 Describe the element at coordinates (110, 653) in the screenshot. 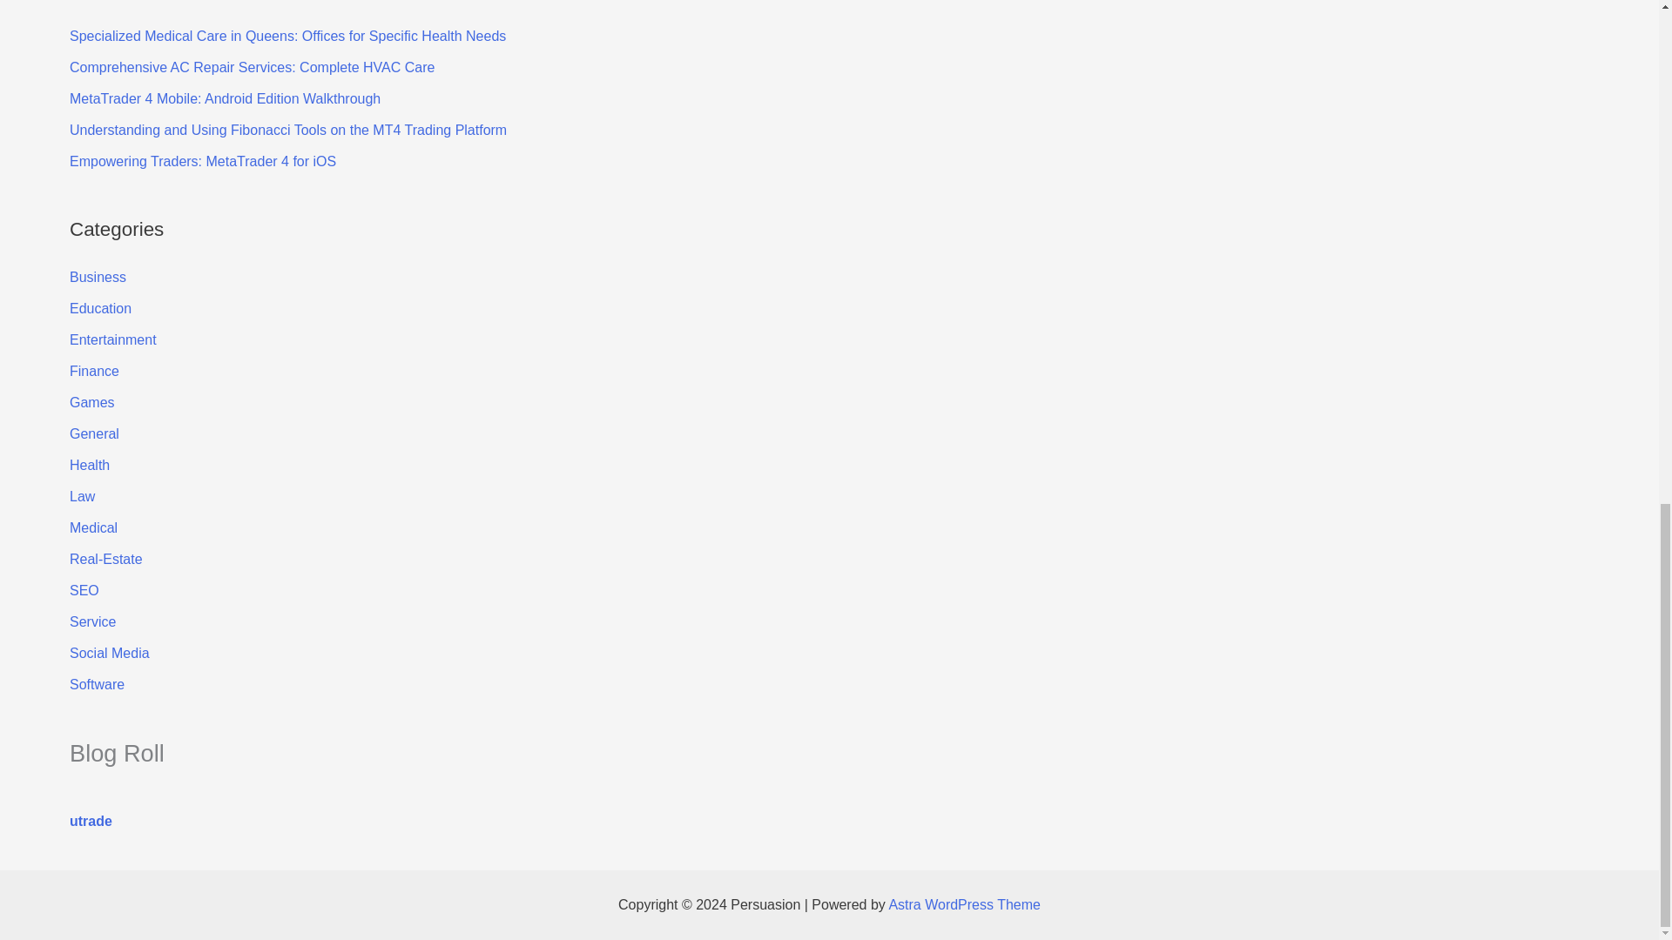

I see `Social Media` at that location.